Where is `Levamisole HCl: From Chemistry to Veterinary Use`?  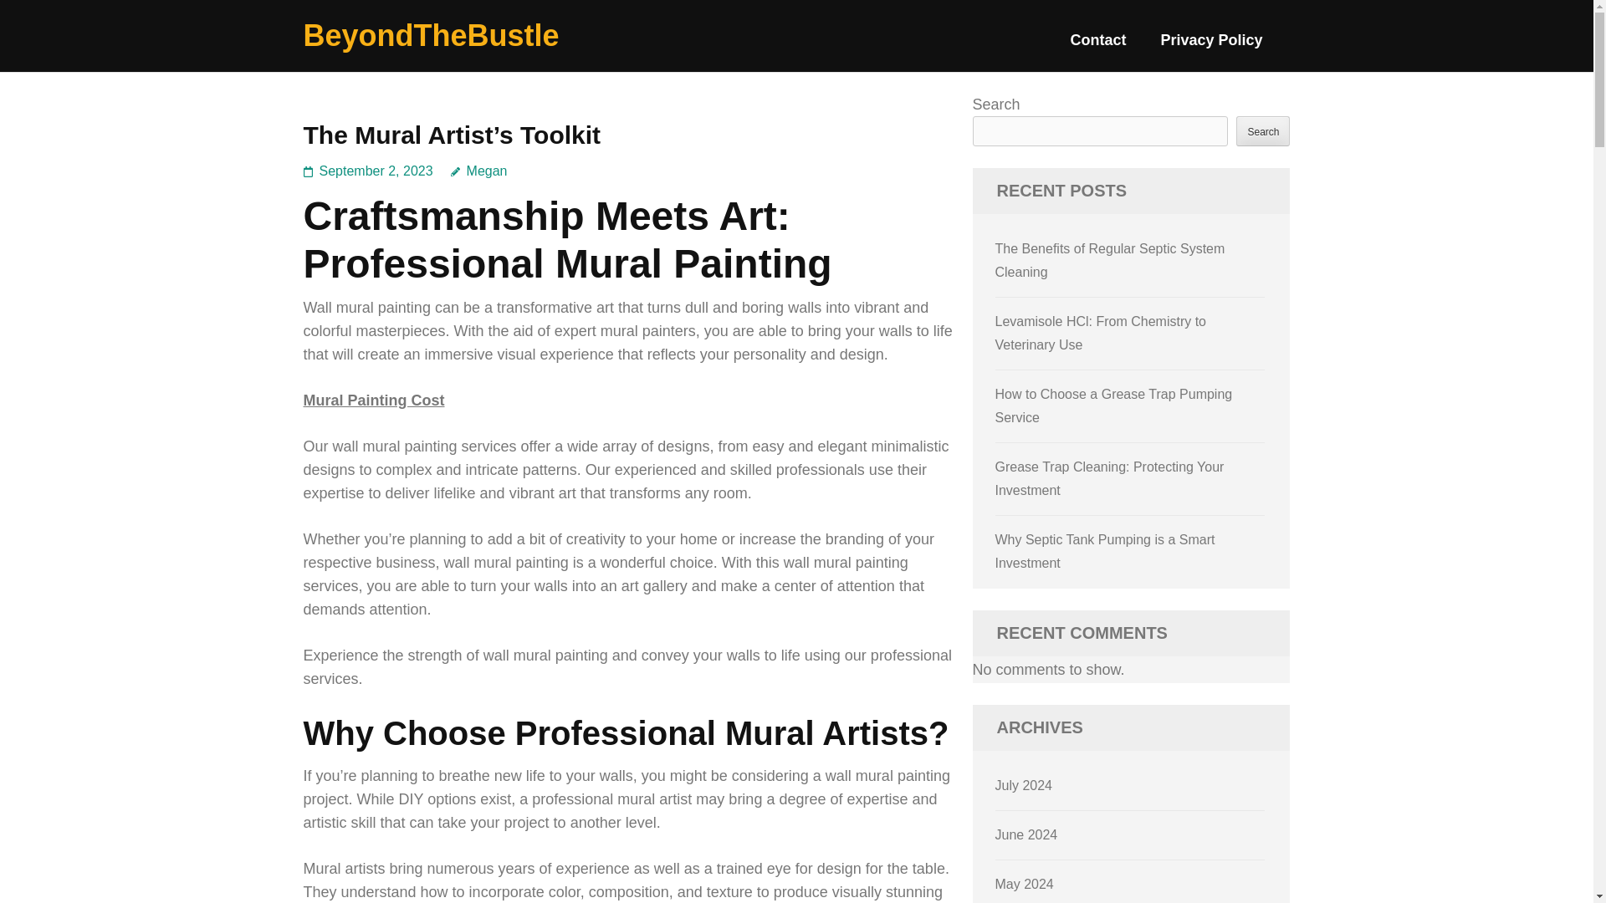 Levamisole HCl: From Chemistry to Veterinary Use is located at coordinates (1101, 333).